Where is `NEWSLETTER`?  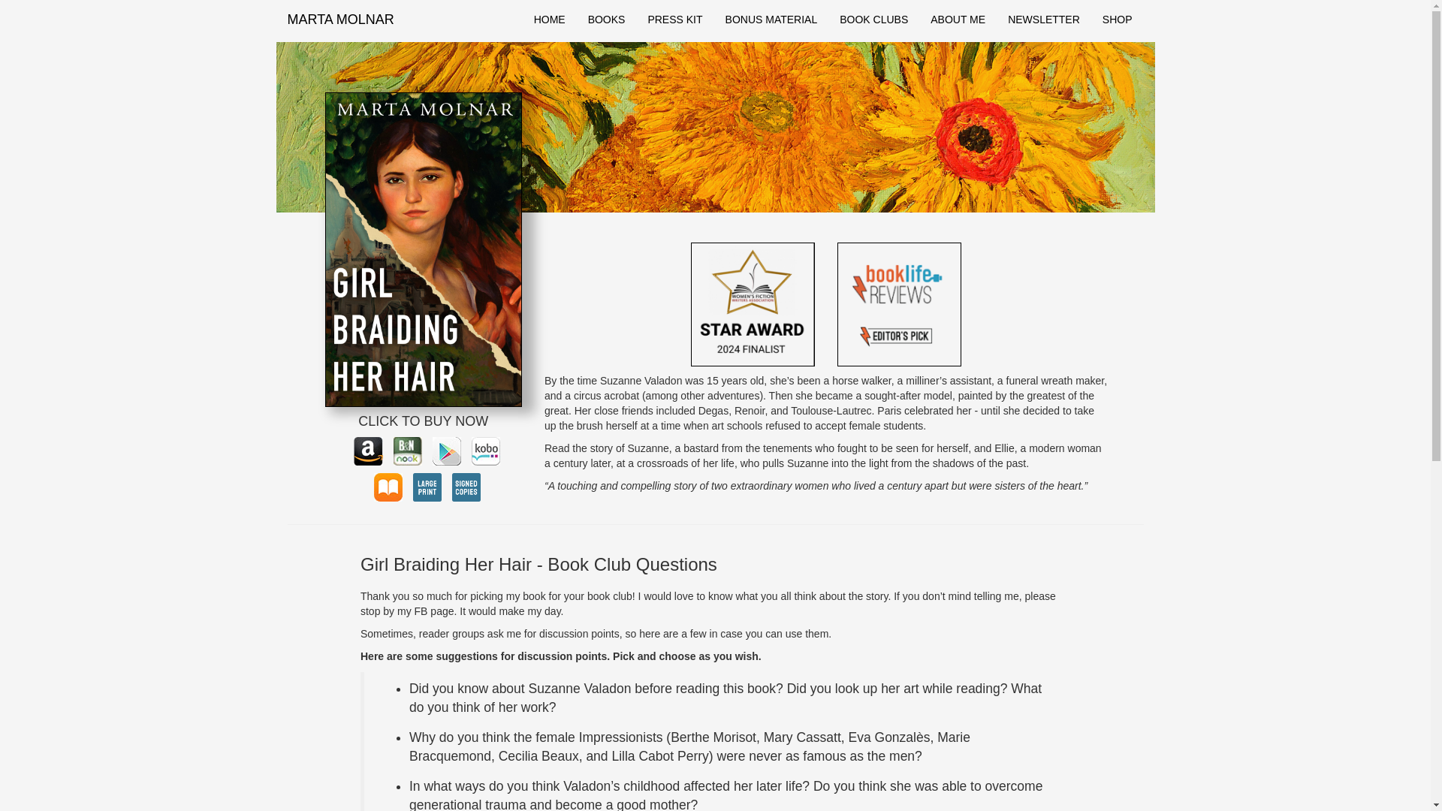
NEWSLETTER is located at coordinates (1044, 20).